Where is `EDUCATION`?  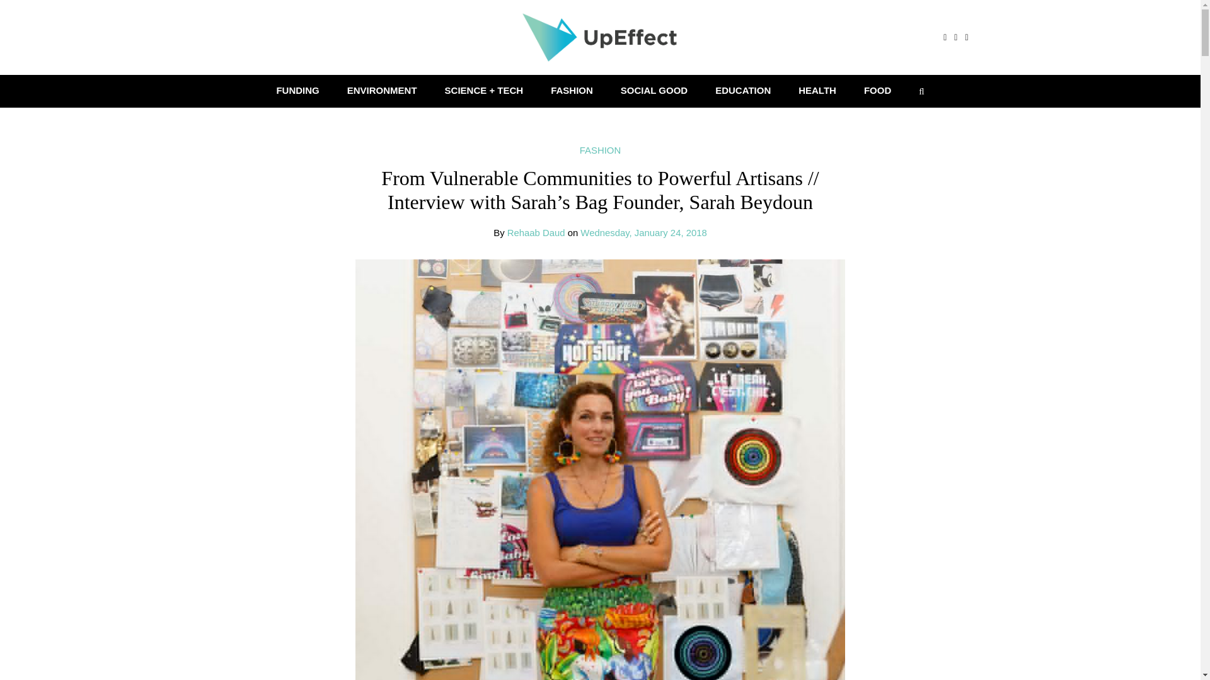 EDUCATION is located at coordinates (742, 90).